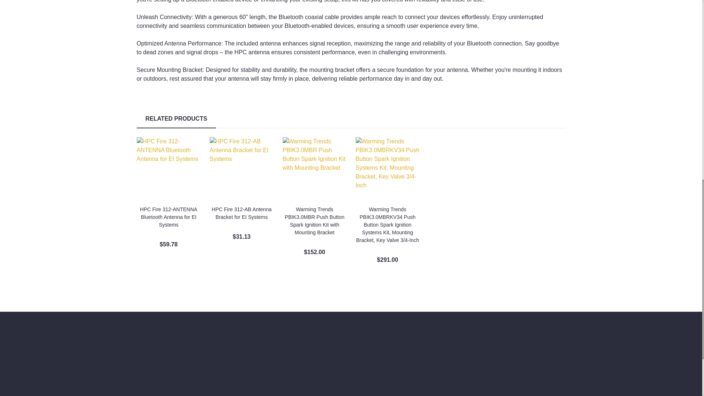 The image size is (704, 396). Describe the element at coordinates (169, 169) in the screenshot. I see `HPC Fire 312-ANTENNA Bluetooth Antenna for EI Systems` at that location.